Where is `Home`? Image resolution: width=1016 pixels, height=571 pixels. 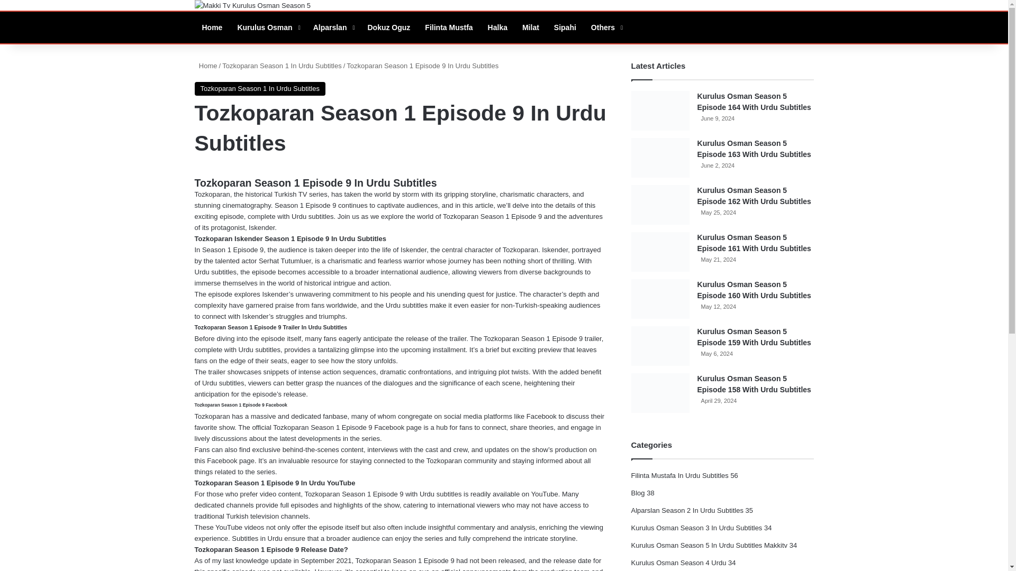 Home is located at coordinates (213, 27).